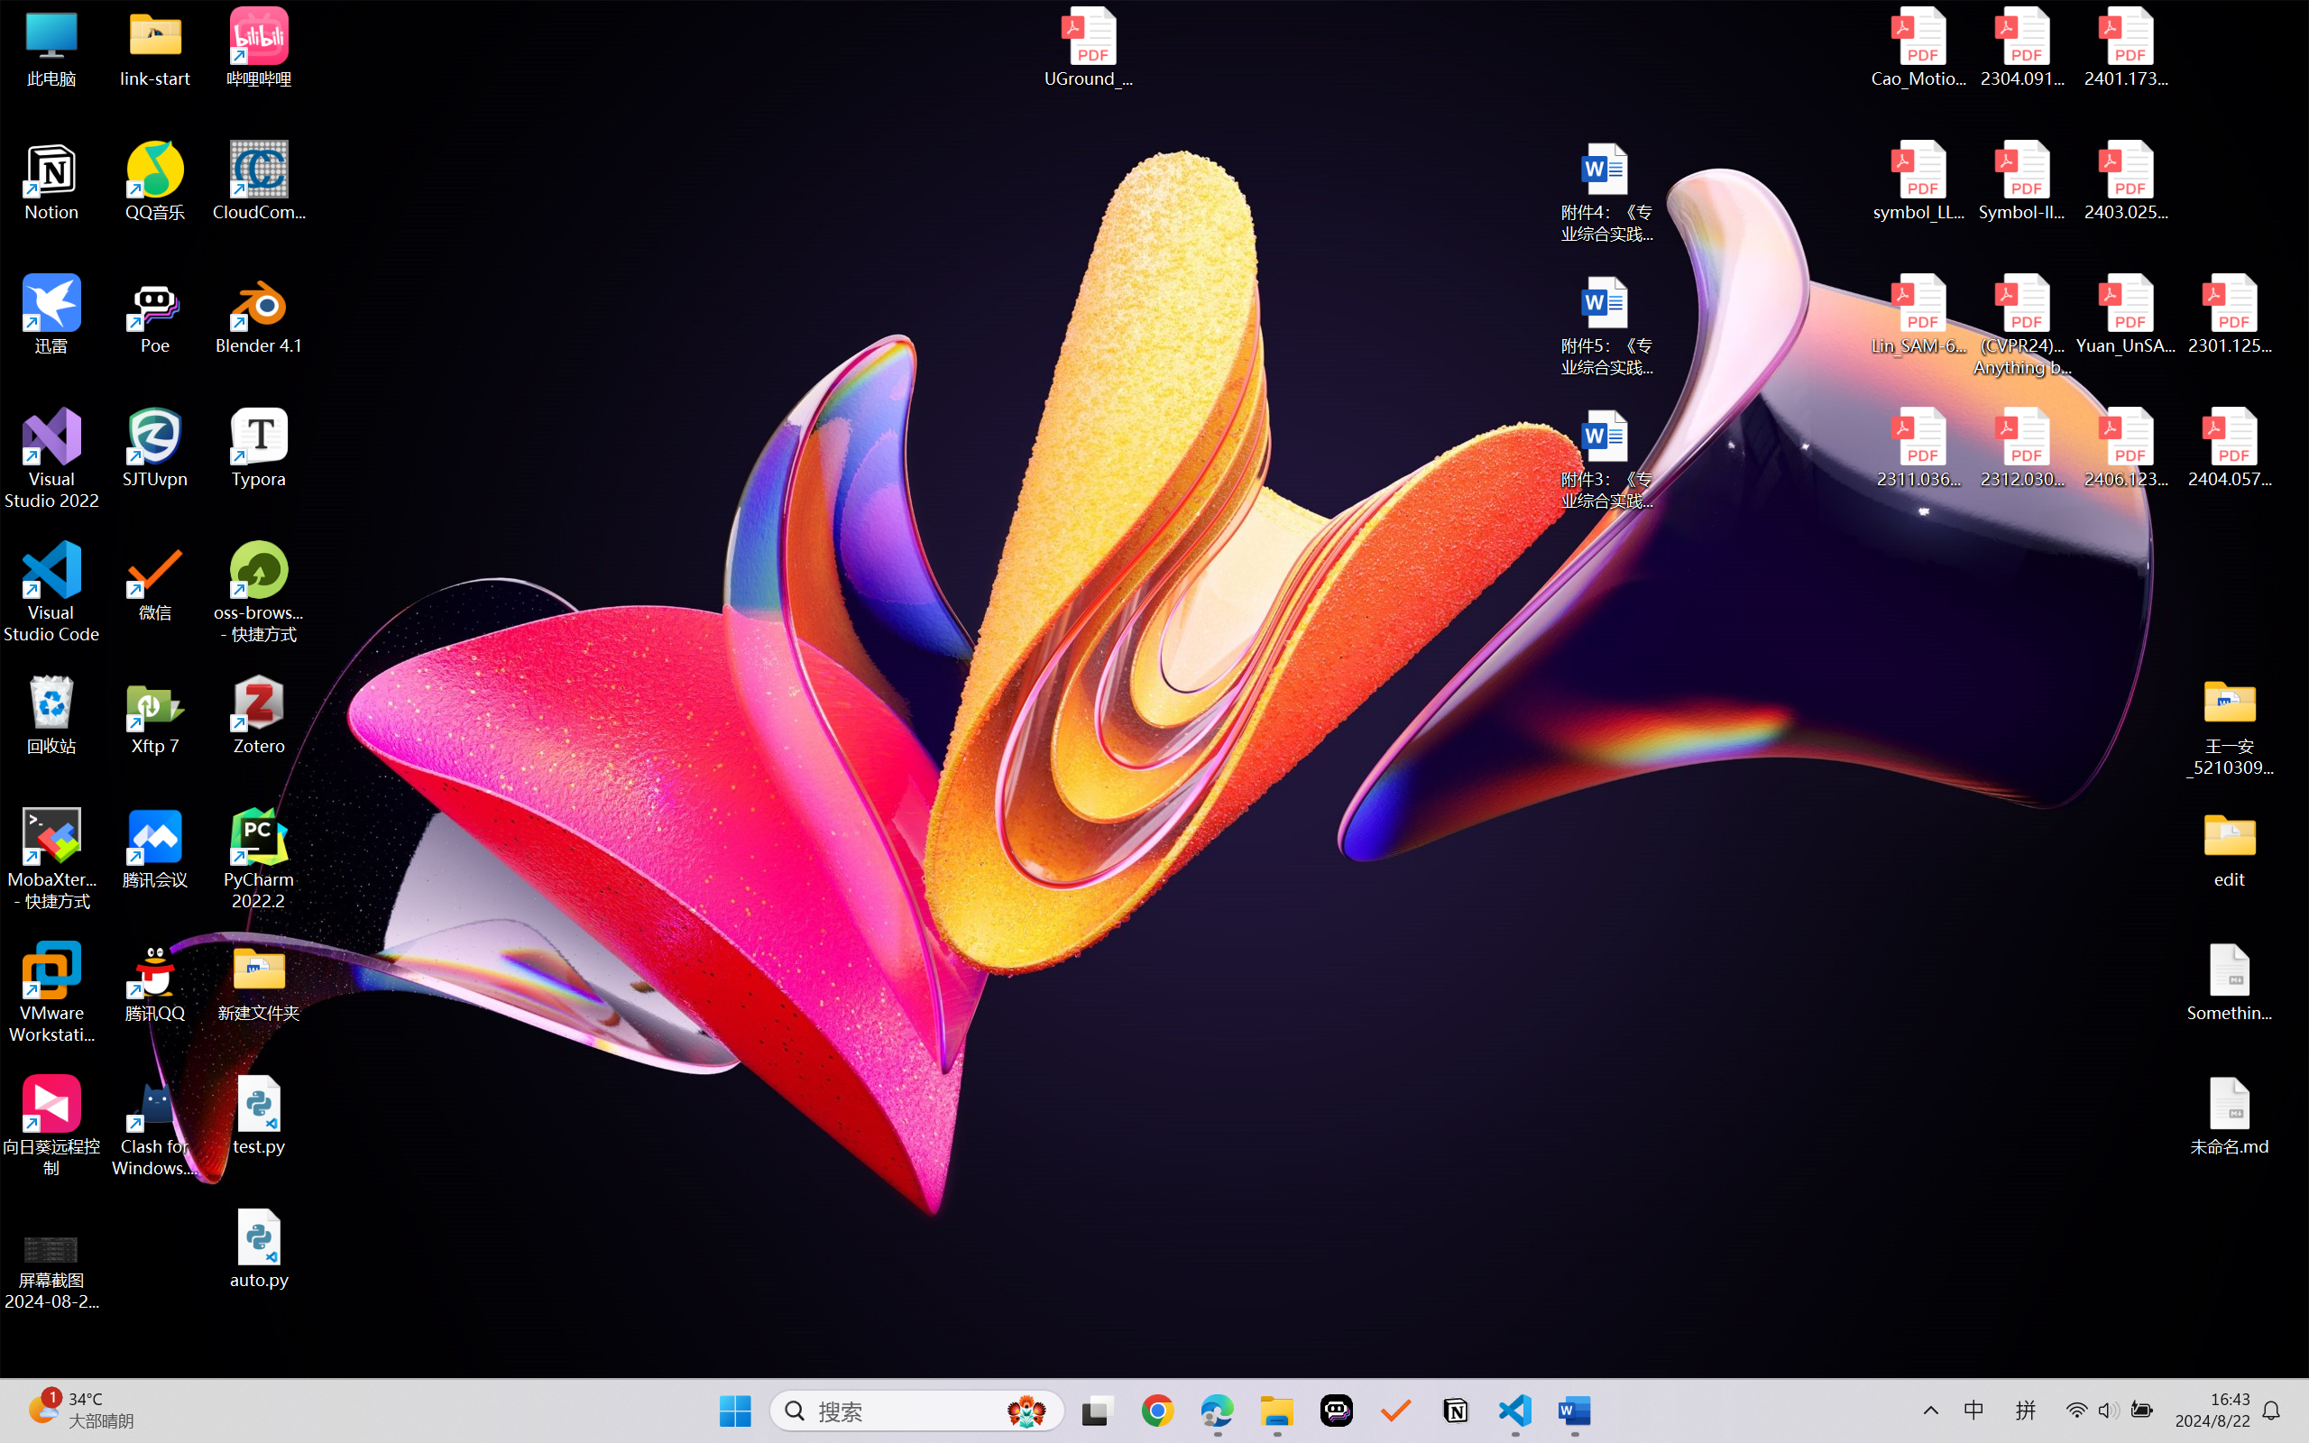 The image size is (2309, 1443). Describe the element at coordinates (155, 715) in the screenshot. I see `Xftp 7` at that location.